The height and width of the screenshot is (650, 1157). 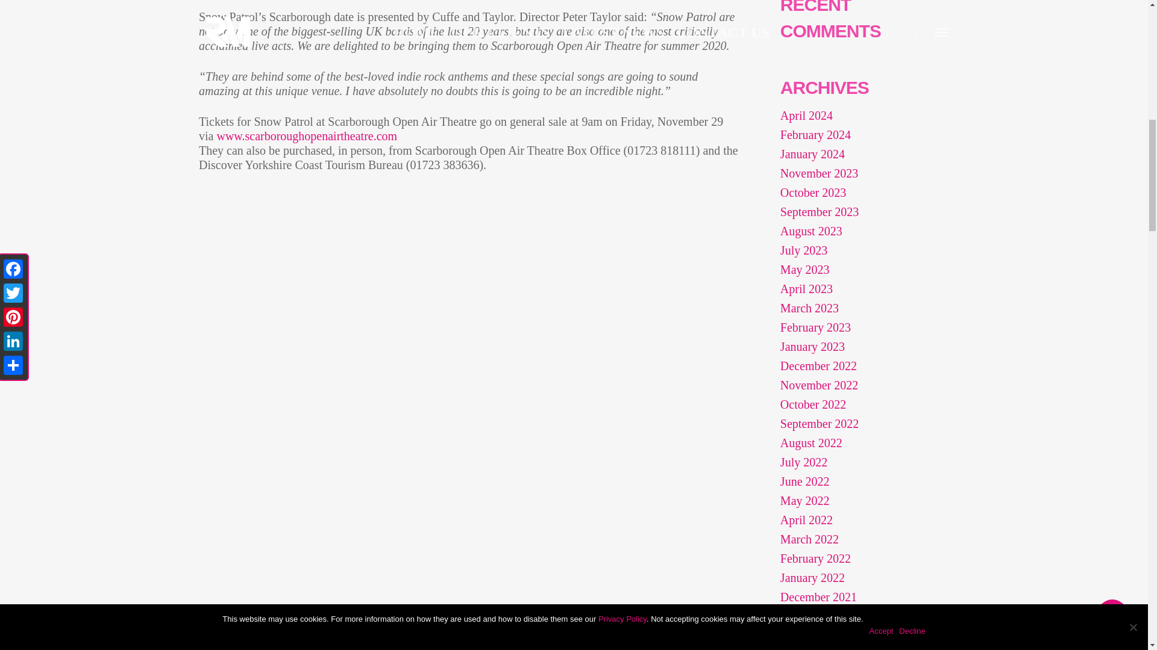 I want to click on September 2023, so click(x=861, y=212).